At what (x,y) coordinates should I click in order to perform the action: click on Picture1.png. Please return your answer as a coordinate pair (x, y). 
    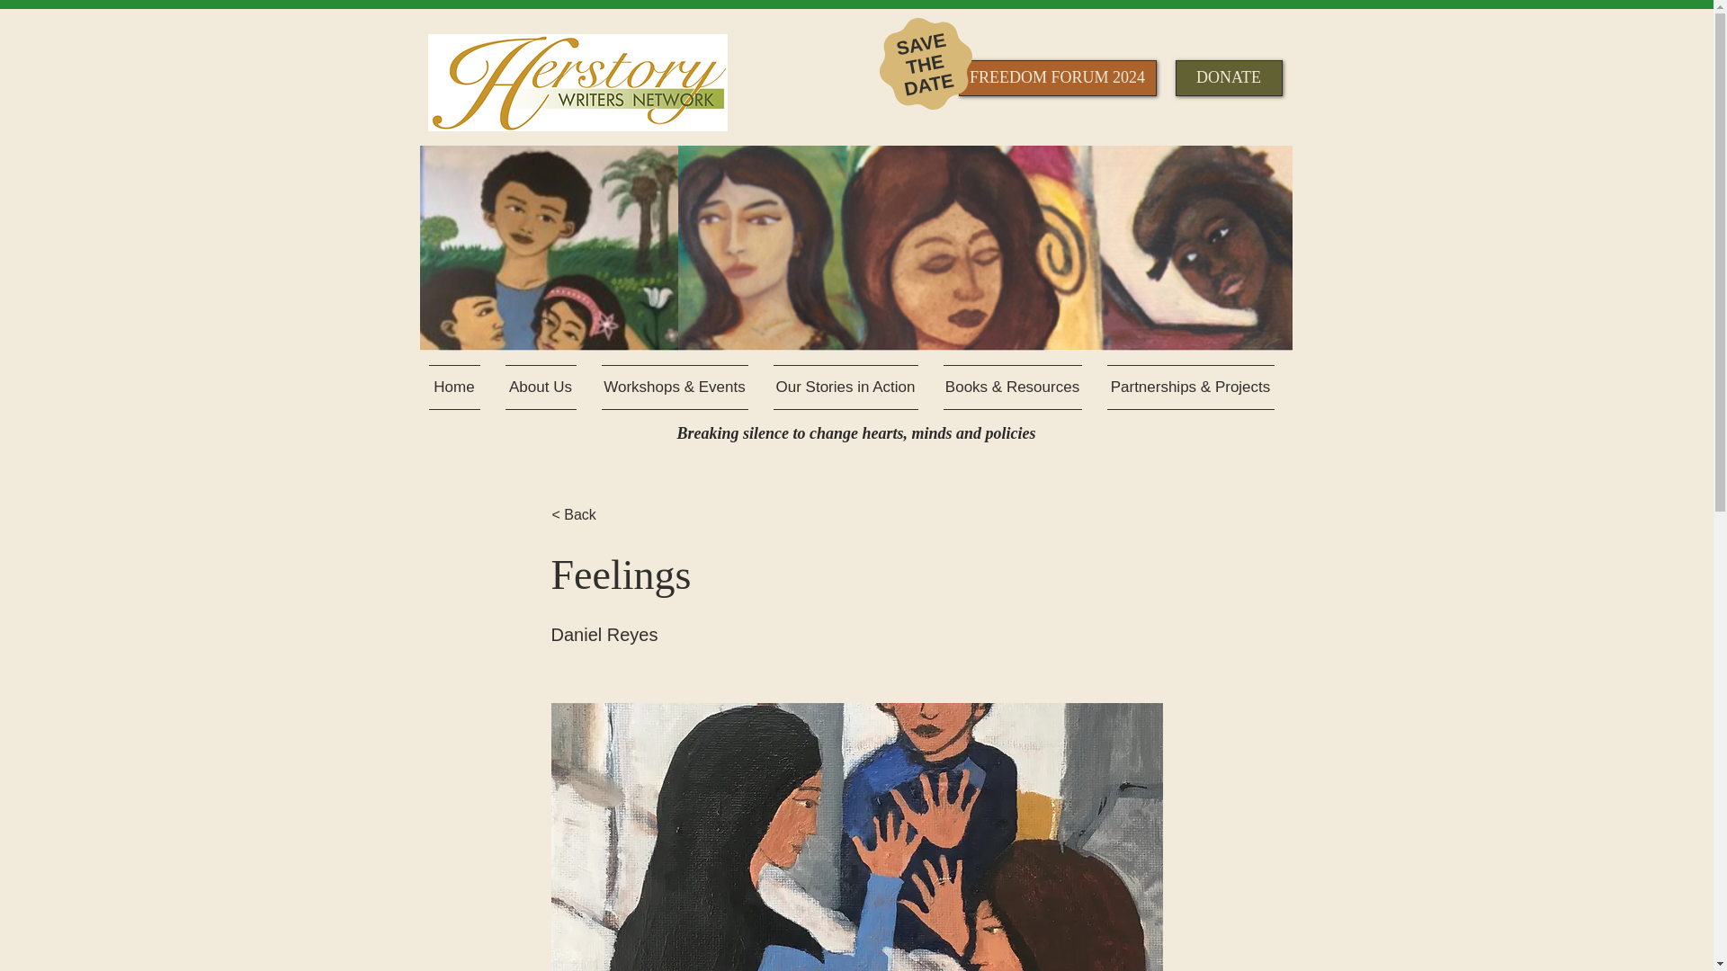
    Looking at the image, I should click on (855, 248).